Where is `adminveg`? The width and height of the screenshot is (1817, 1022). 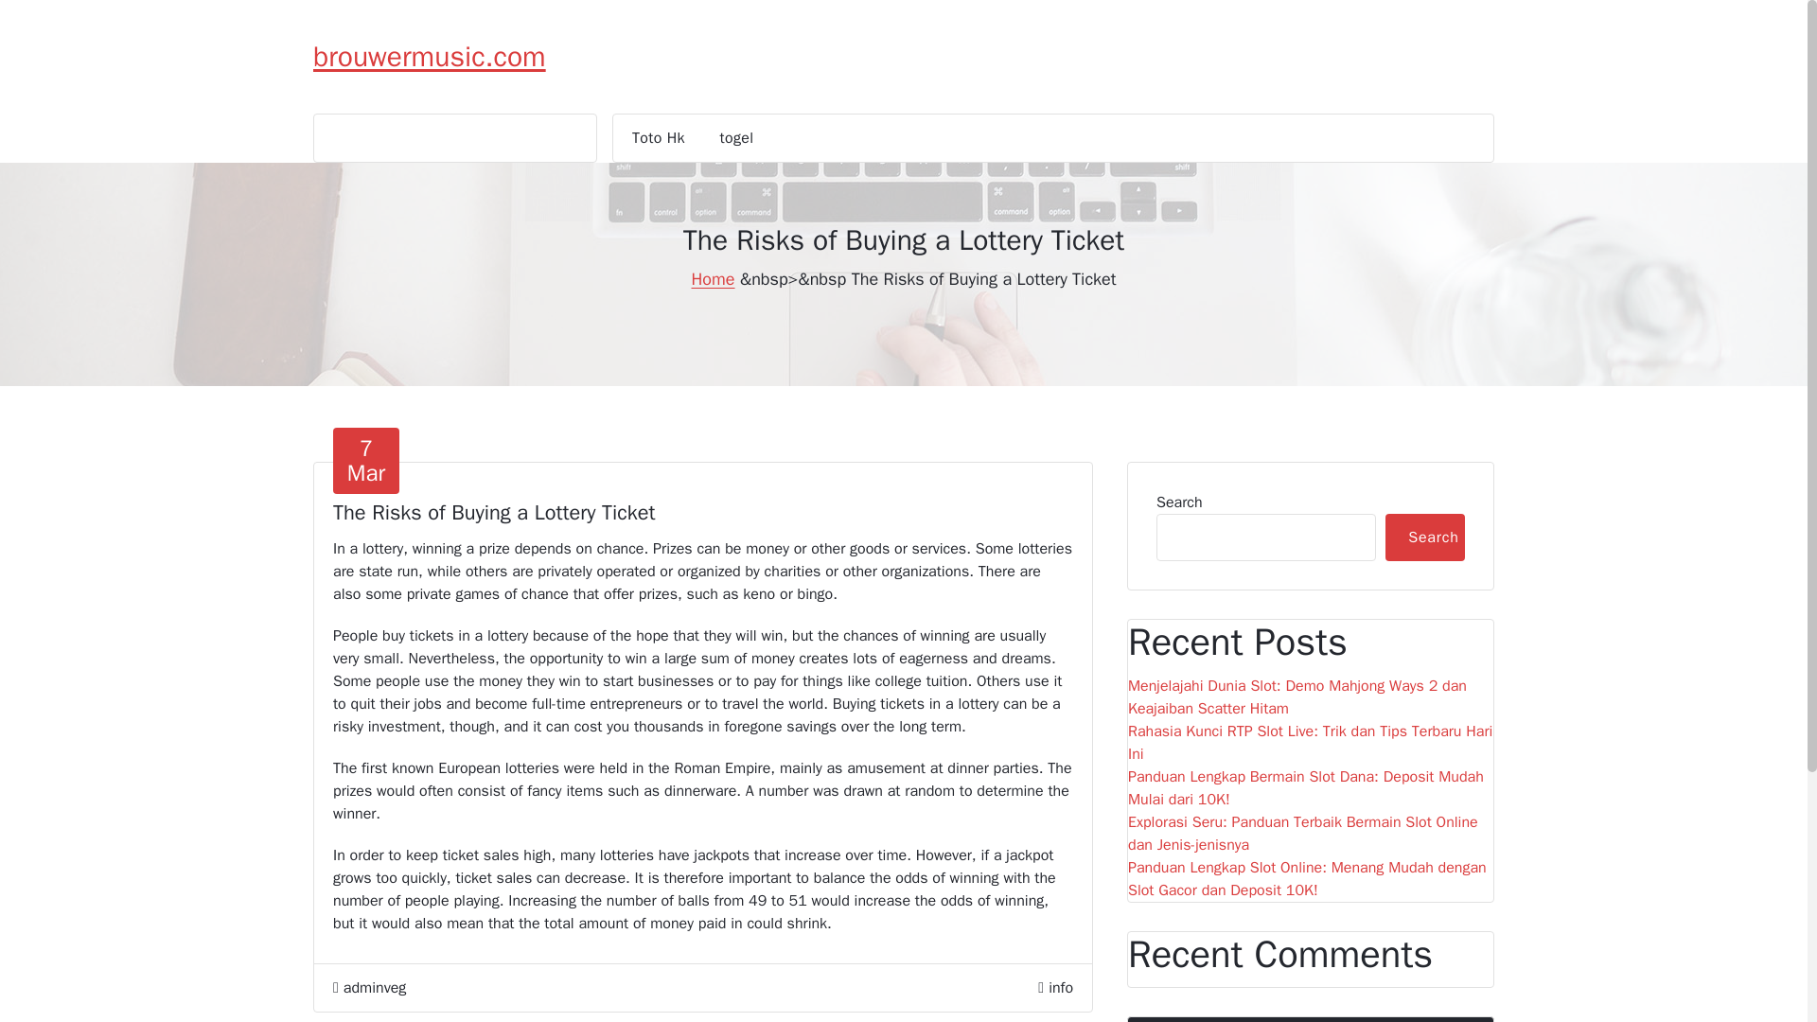
adminveg is located at coordinates (1424, 537).